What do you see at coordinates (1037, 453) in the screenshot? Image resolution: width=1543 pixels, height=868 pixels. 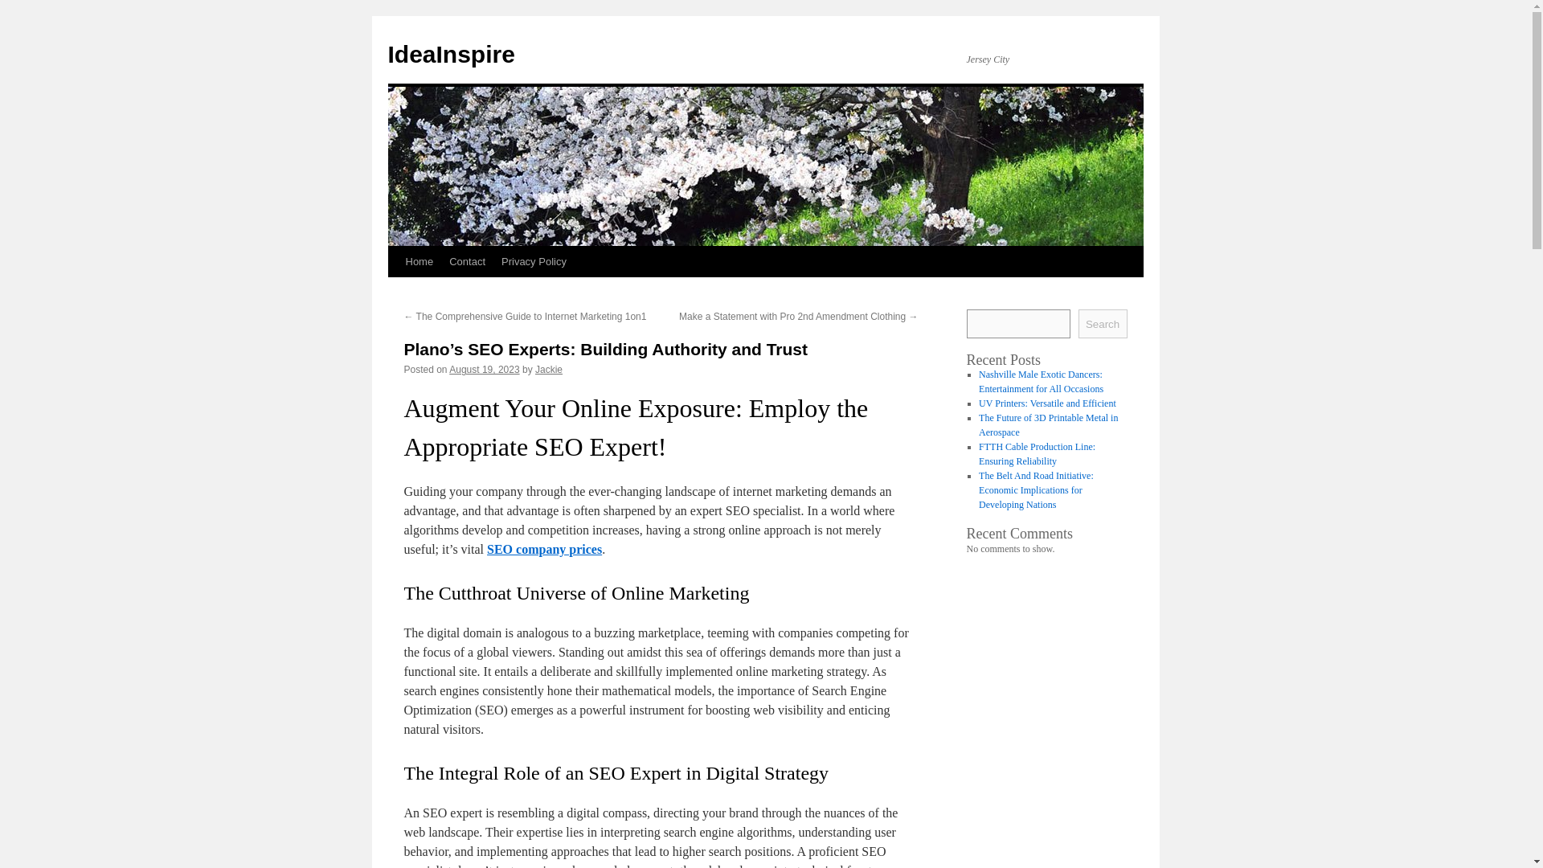 I see `FTTH Cable Production Line: Ensuring Reliability` at bounding box center [1037, 453].